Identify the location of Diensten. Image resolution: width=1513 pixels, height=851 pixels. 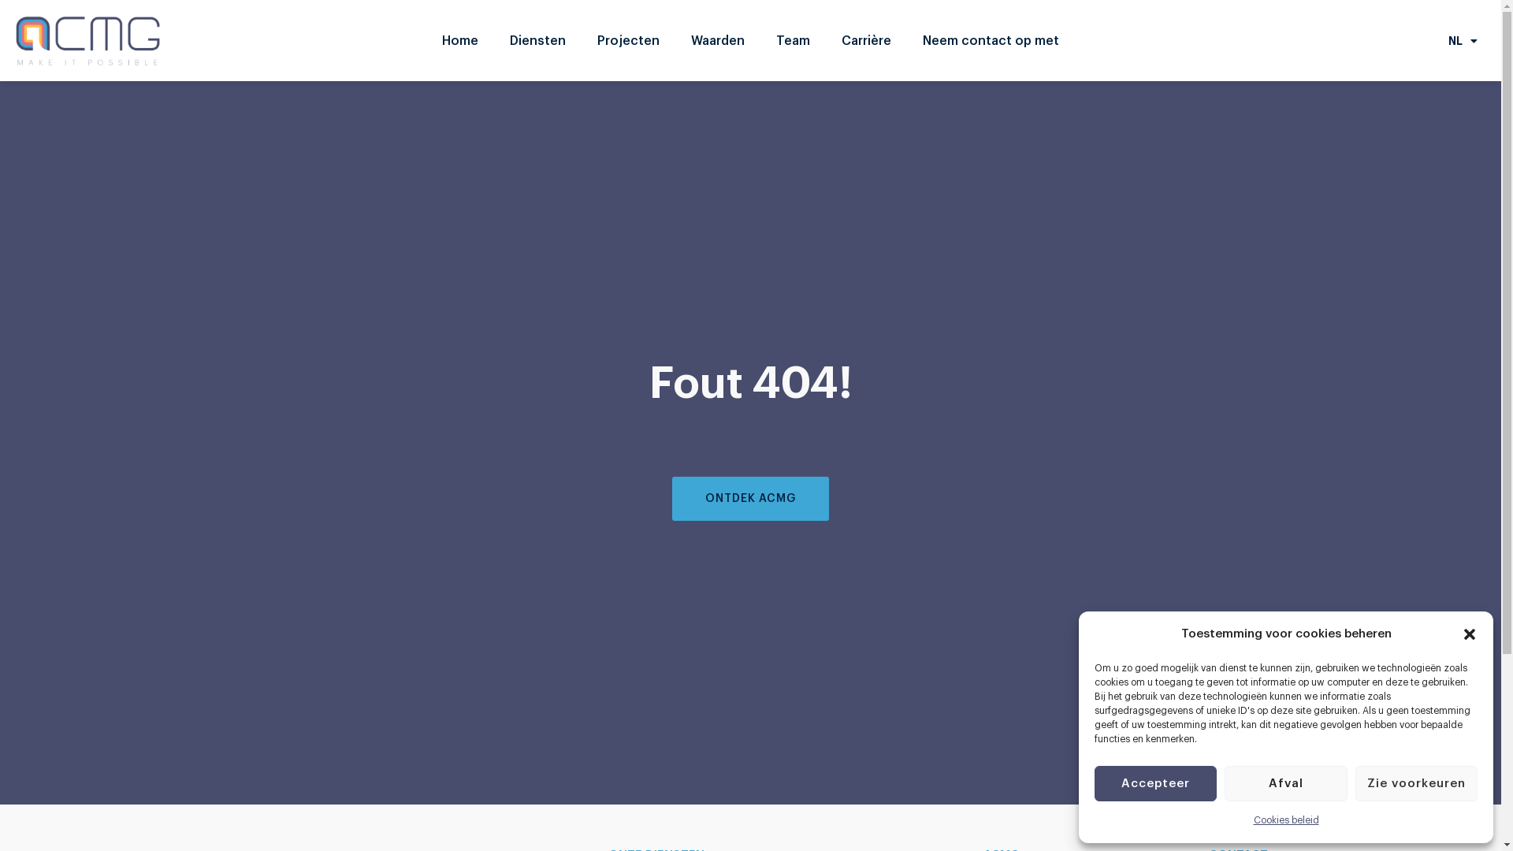
(537, 41).